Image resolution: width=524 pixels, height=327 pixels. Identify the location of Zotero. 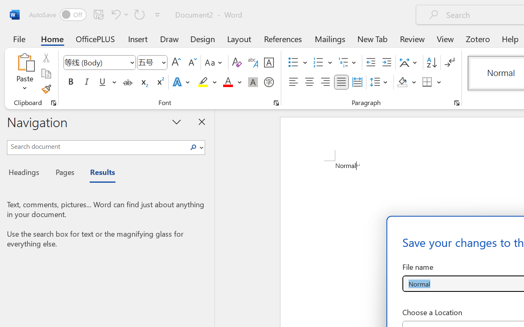
(477, 38).